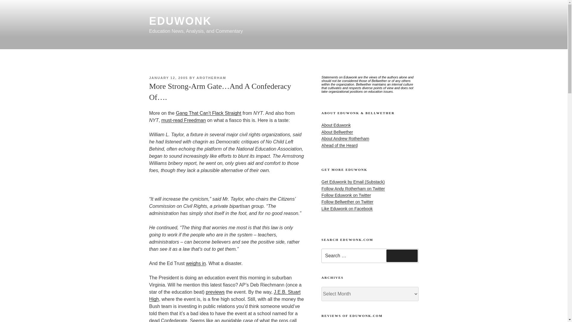 Image resolution: width=572 pixels, height=322 pixels. I want to click on AROTHERHAM, so click(211, 78).